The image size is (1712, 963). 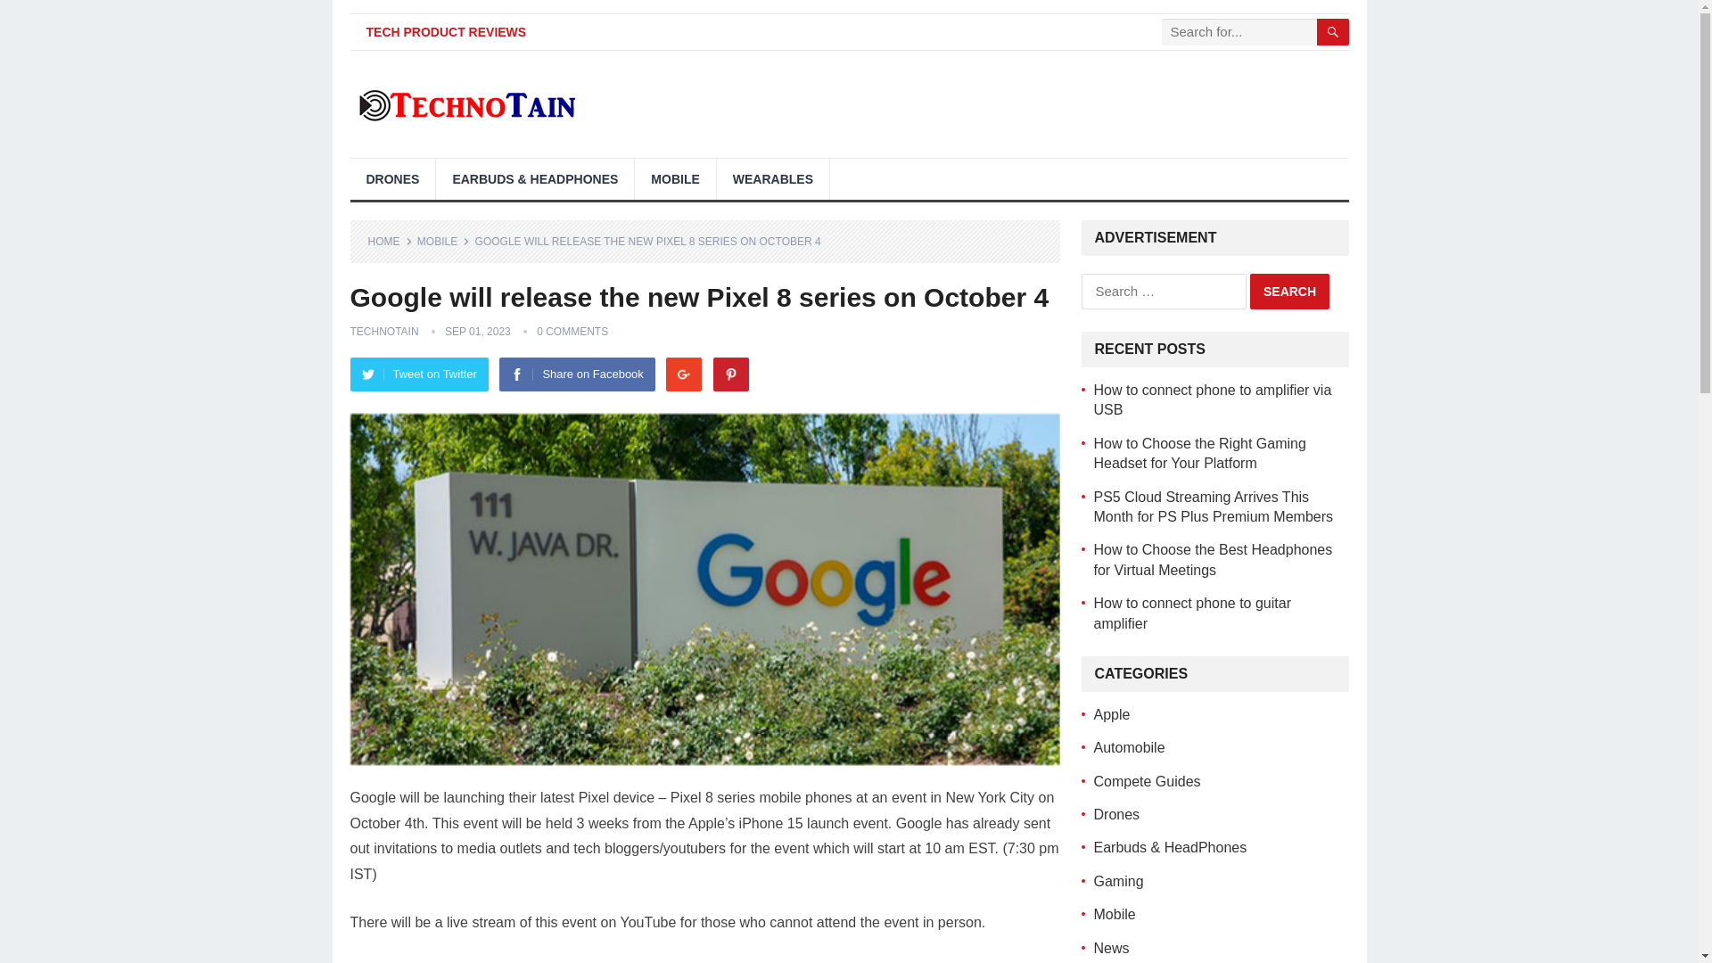 What do you see at coordinates (383, 332) in the screenshot?
I see `TECHNOTAIN` at bounding box center [383, 332].